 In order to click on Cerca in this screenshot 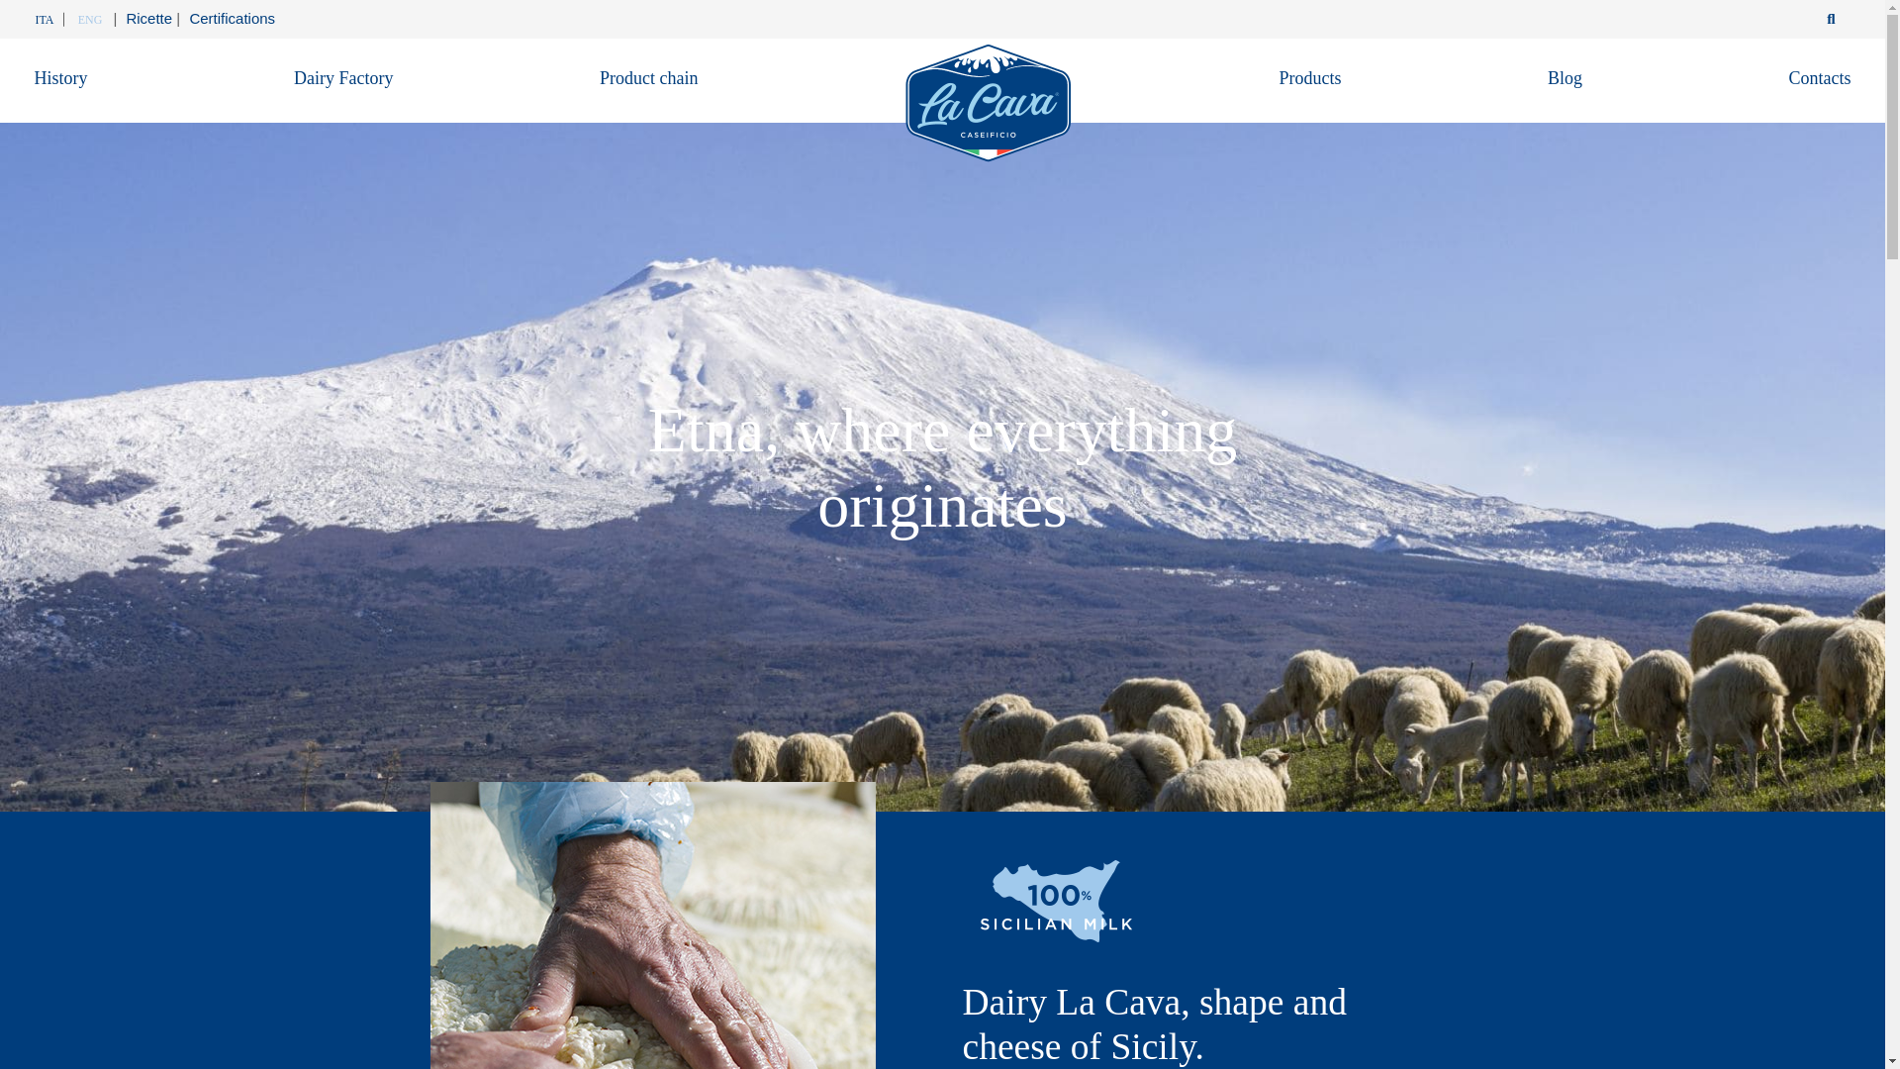, I will do `click(1831, 19)`.